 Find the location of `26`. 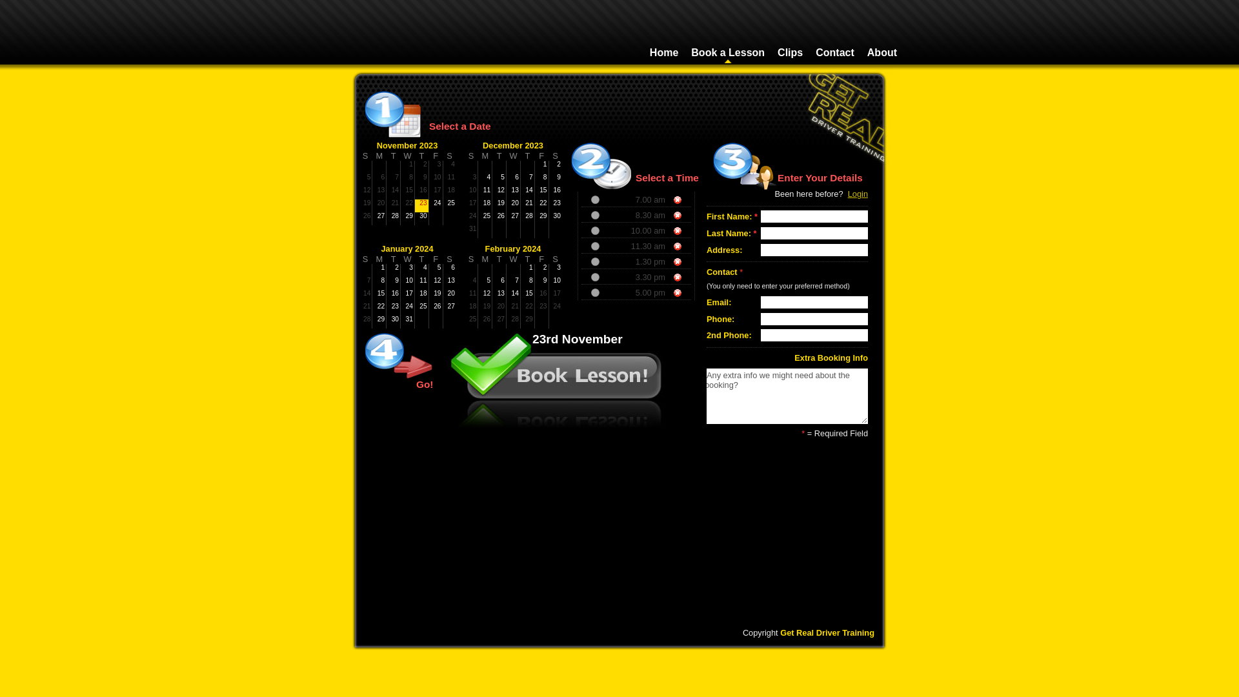

26 is located at coordinates (499, 219).